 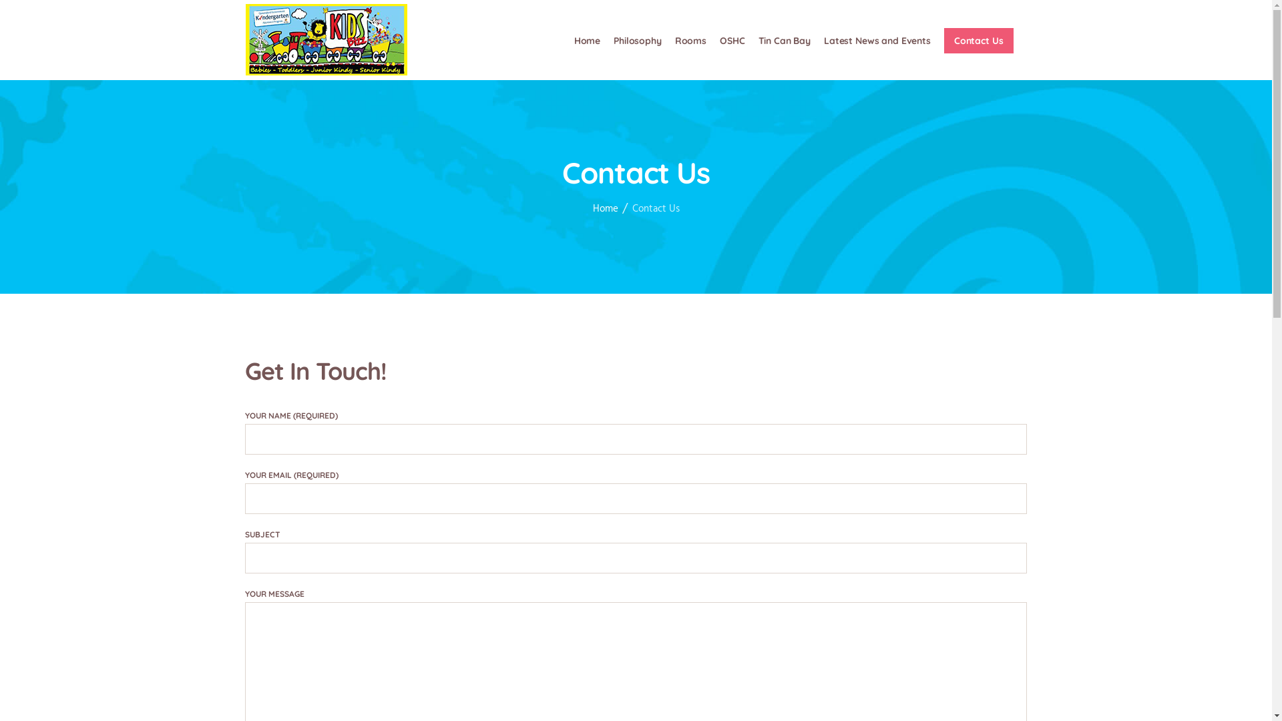 What do you see at coordinates (979, 40) in the screenshot?
I see `Contact Us` at bounding box center [979, 40].